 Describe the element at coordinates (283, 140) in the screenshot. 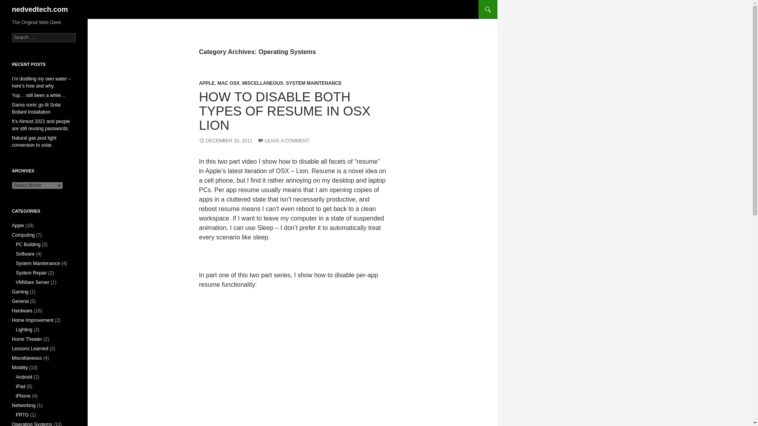

I see `LEAVE A COMMENT` at that location.